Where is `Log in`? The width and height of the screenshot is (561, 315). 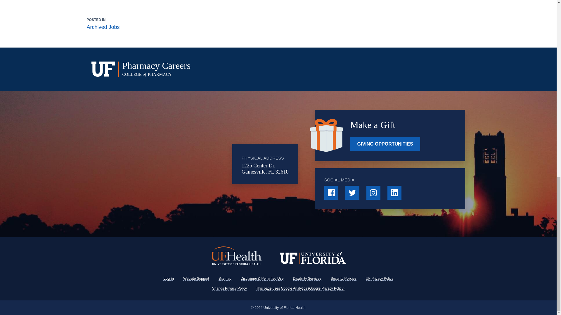 Log in is located at coordinates (168, 279).